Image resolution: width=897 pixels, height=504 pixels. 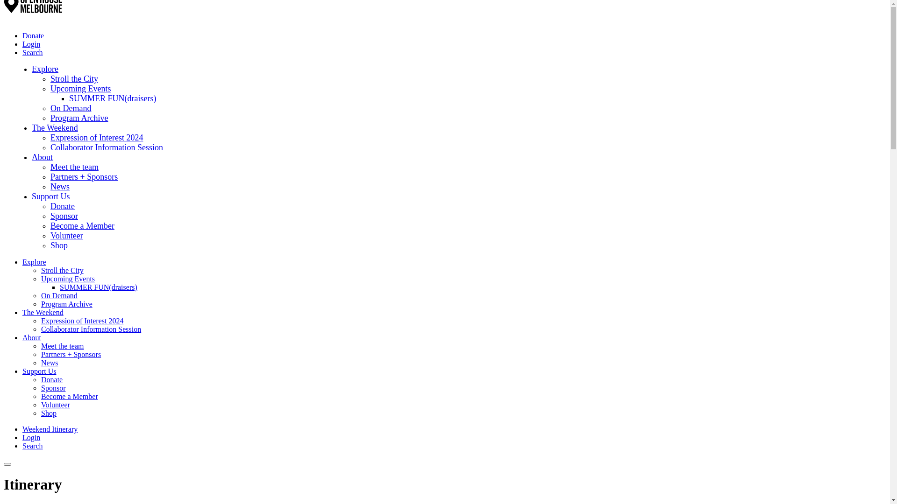 I want to click on About, so click(x=42, y=157).